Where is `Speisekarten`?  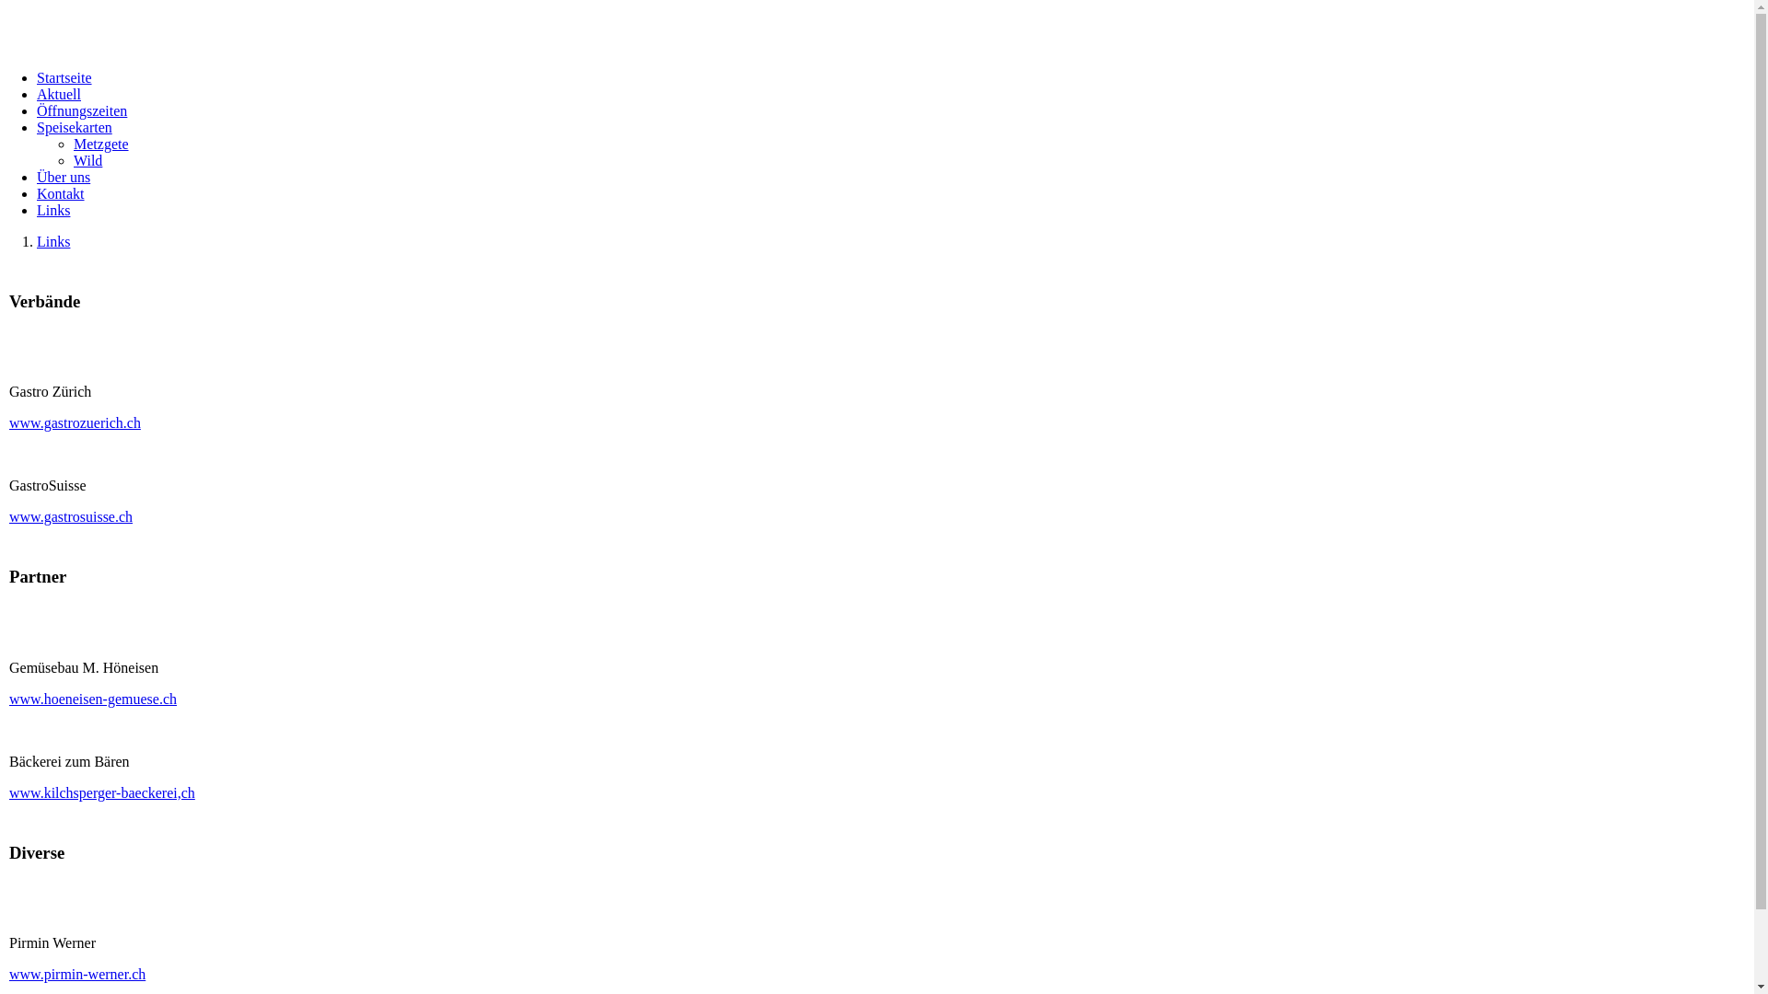 Speisekarten is located at coordinates (75, 127).